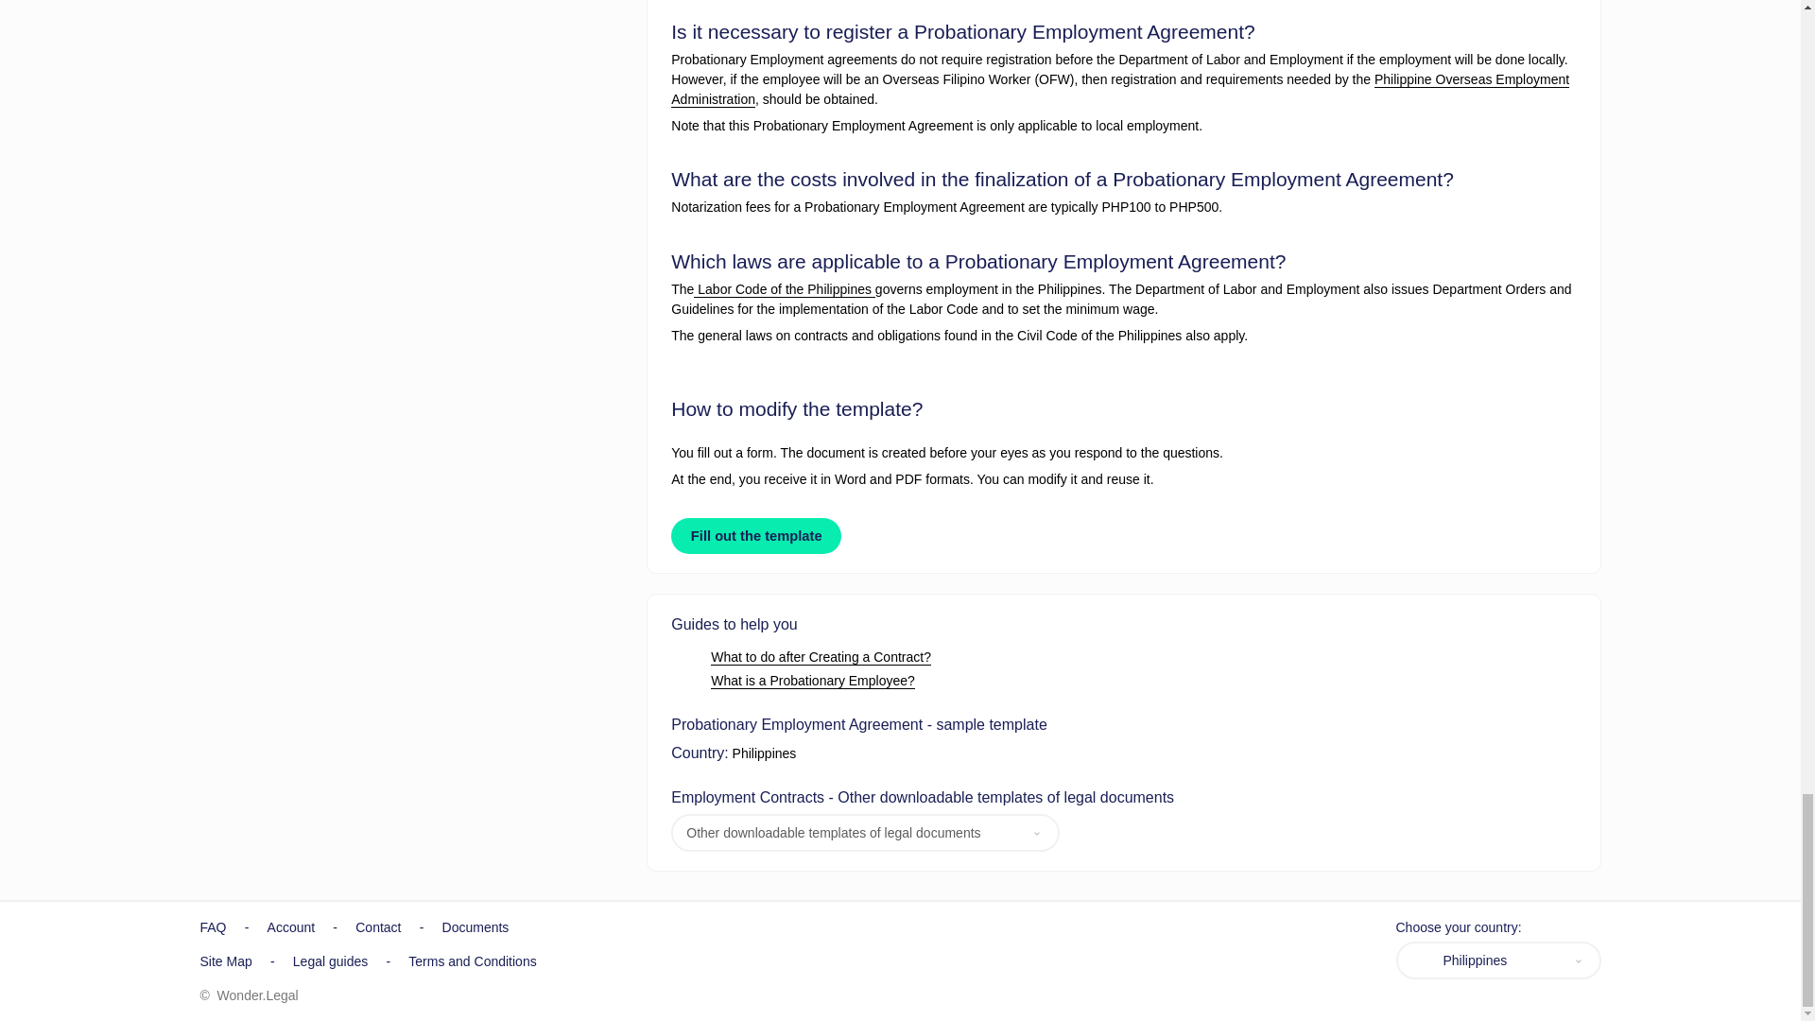  What do you see at coordinates (1120, 89) in the screenshot?
I see `Philippine Overseas Employment Administration` at bounding box center [1120, 89].